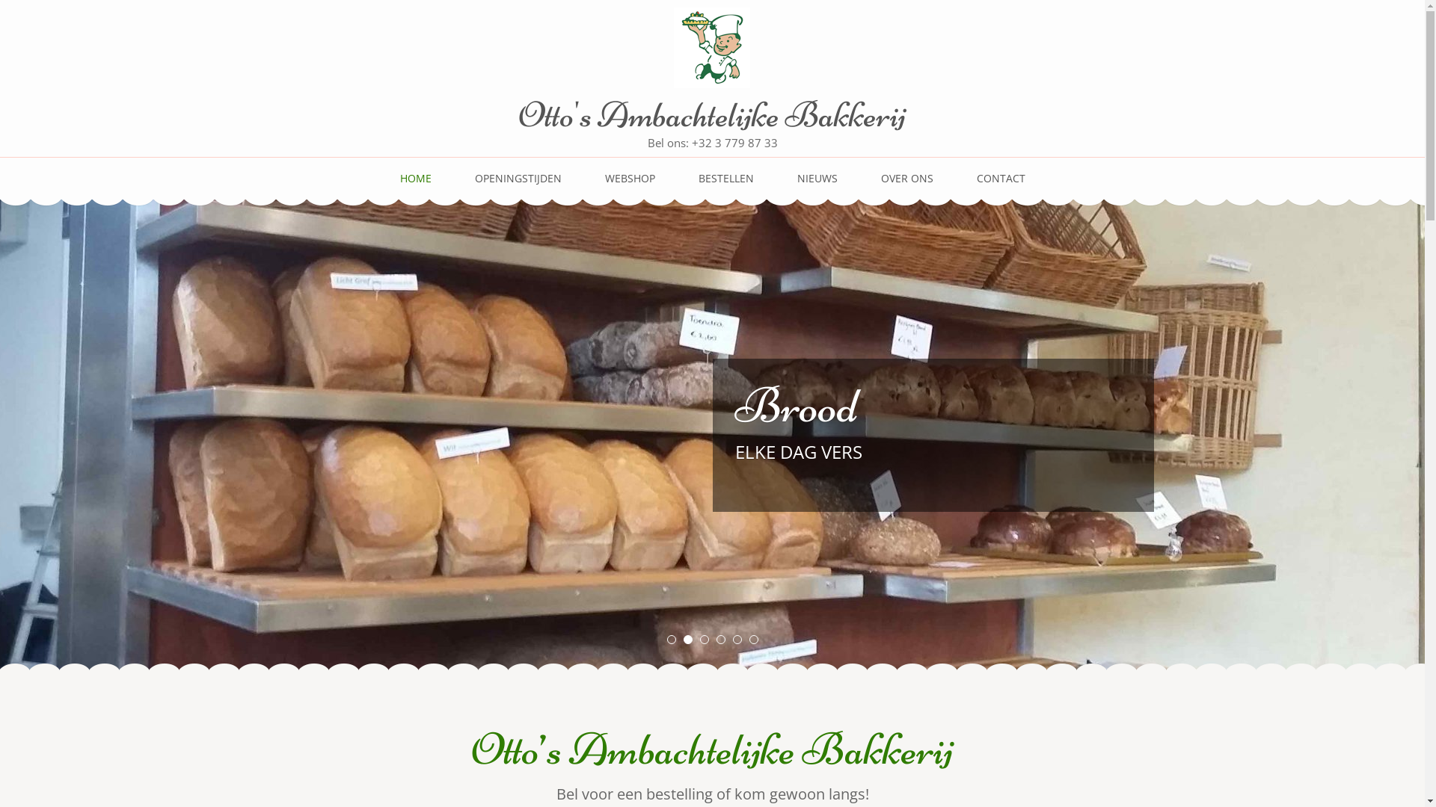  What do you see at coordinates (1001, 185) in the screenshot?
I see `CONTACT` at bounding box center [1001, 185].